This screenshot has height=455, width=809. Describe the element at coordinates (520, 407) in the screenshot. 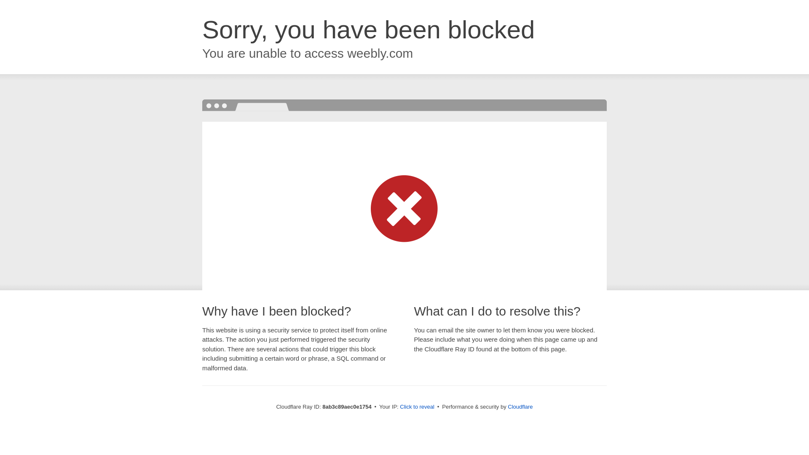

I see `Cloudflare` at that location.